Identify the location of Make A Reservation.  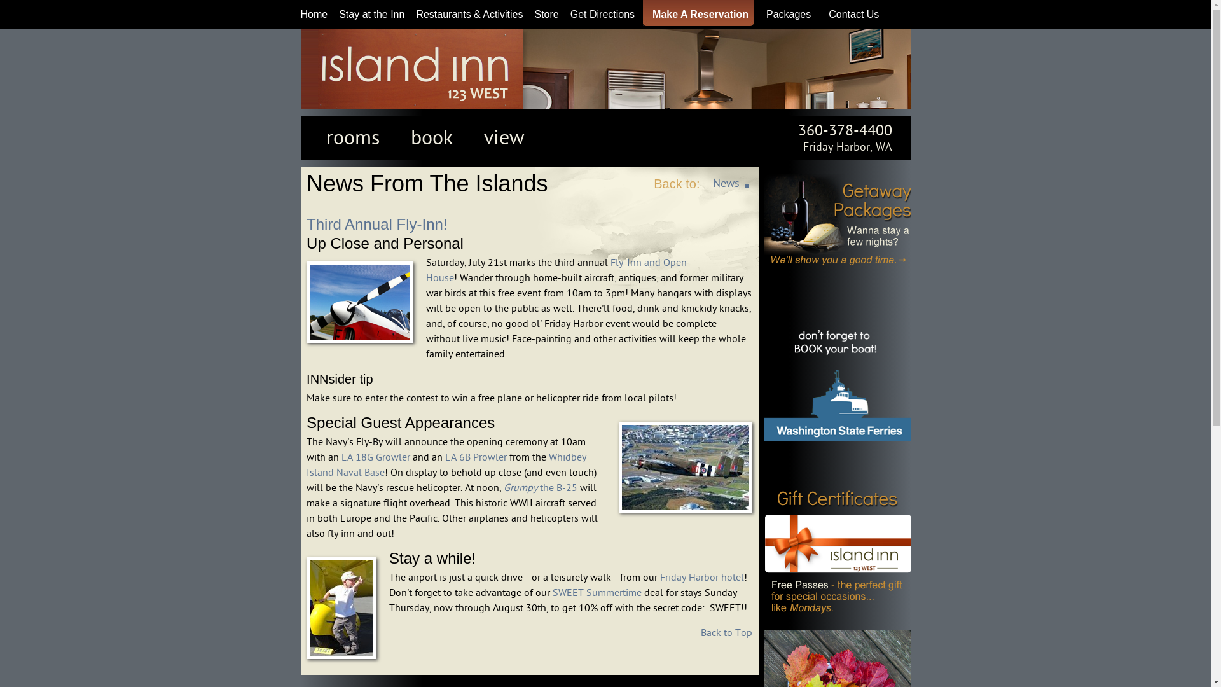
(697, 14).